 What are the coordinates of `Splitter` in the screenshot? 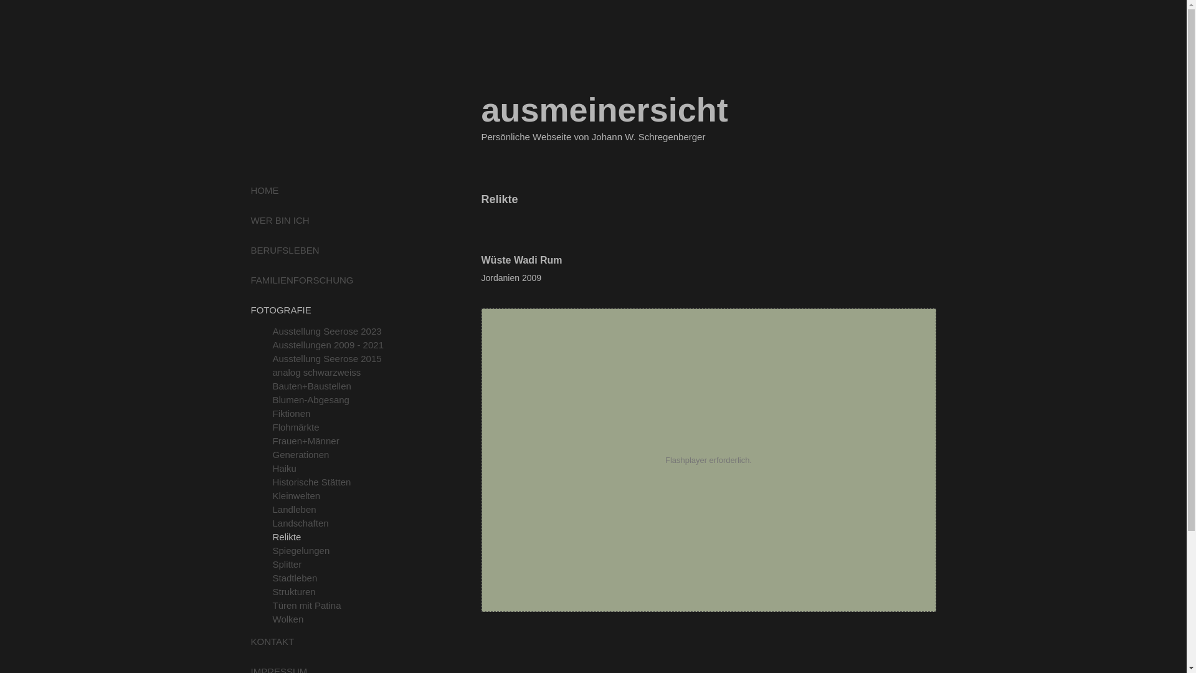 It's located at (336, 565).